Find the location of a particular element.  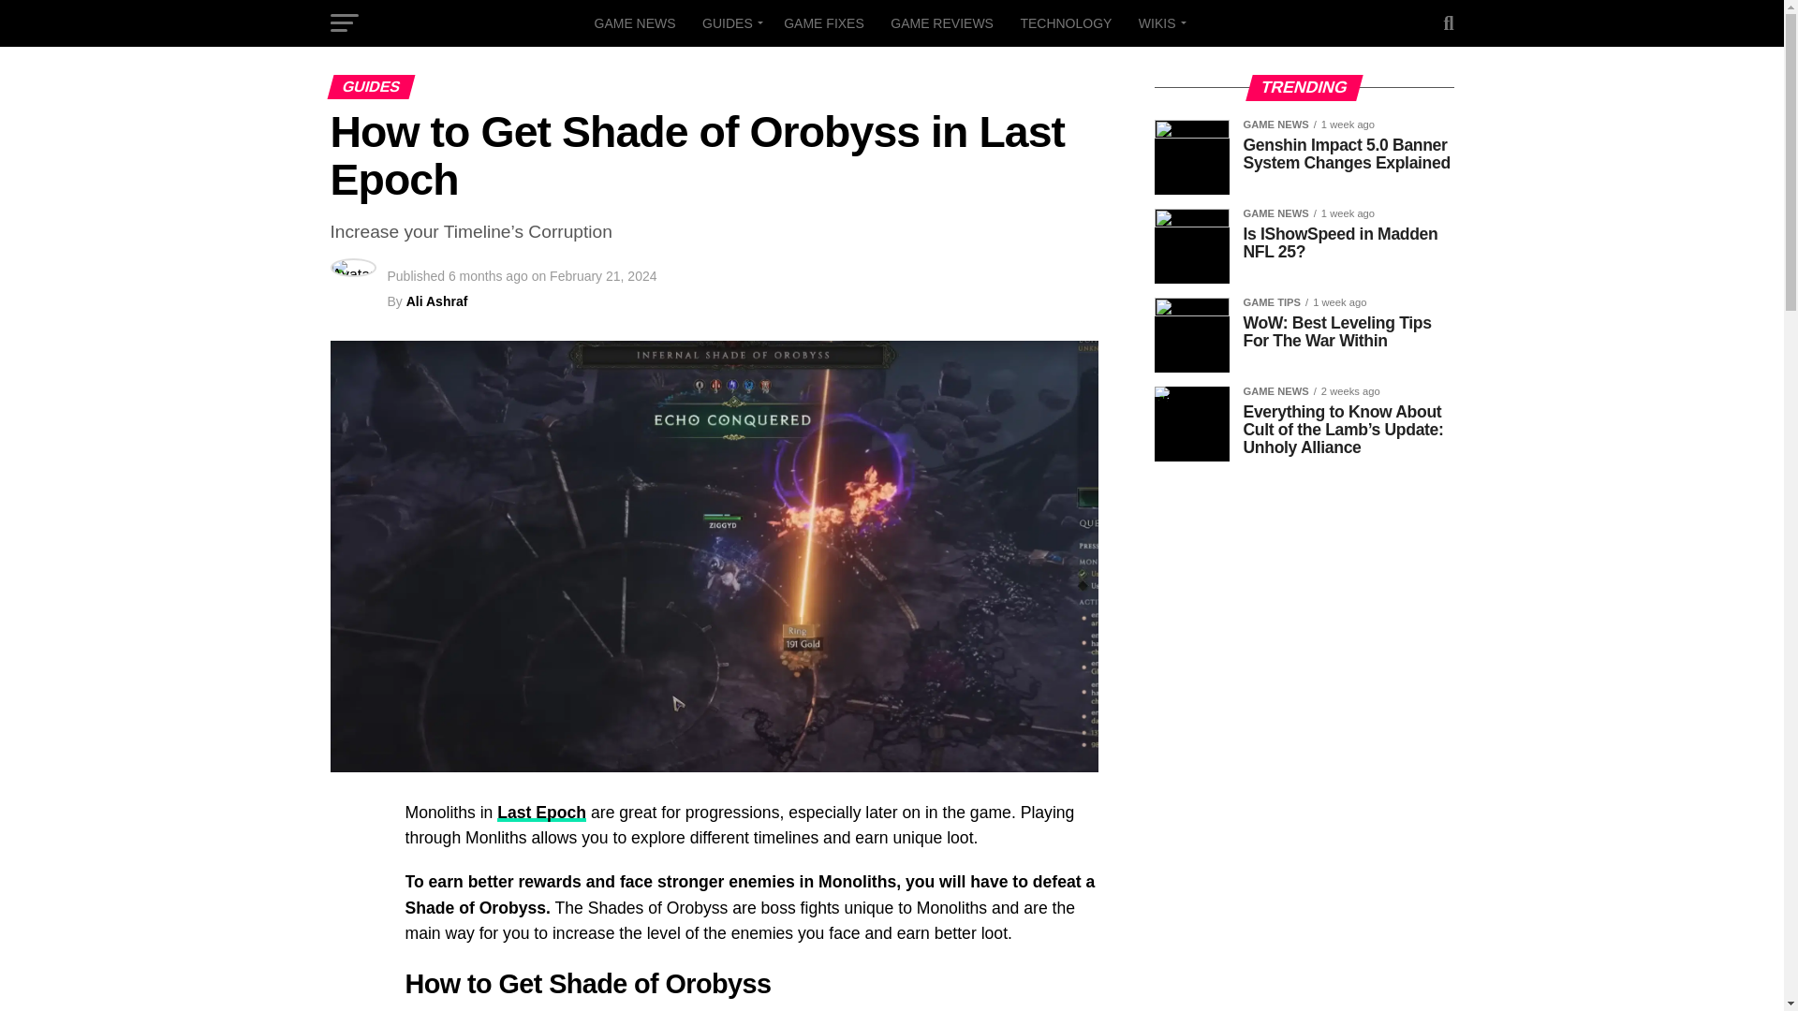

TECHNOLOGY is located at coordinates (1066, 22).